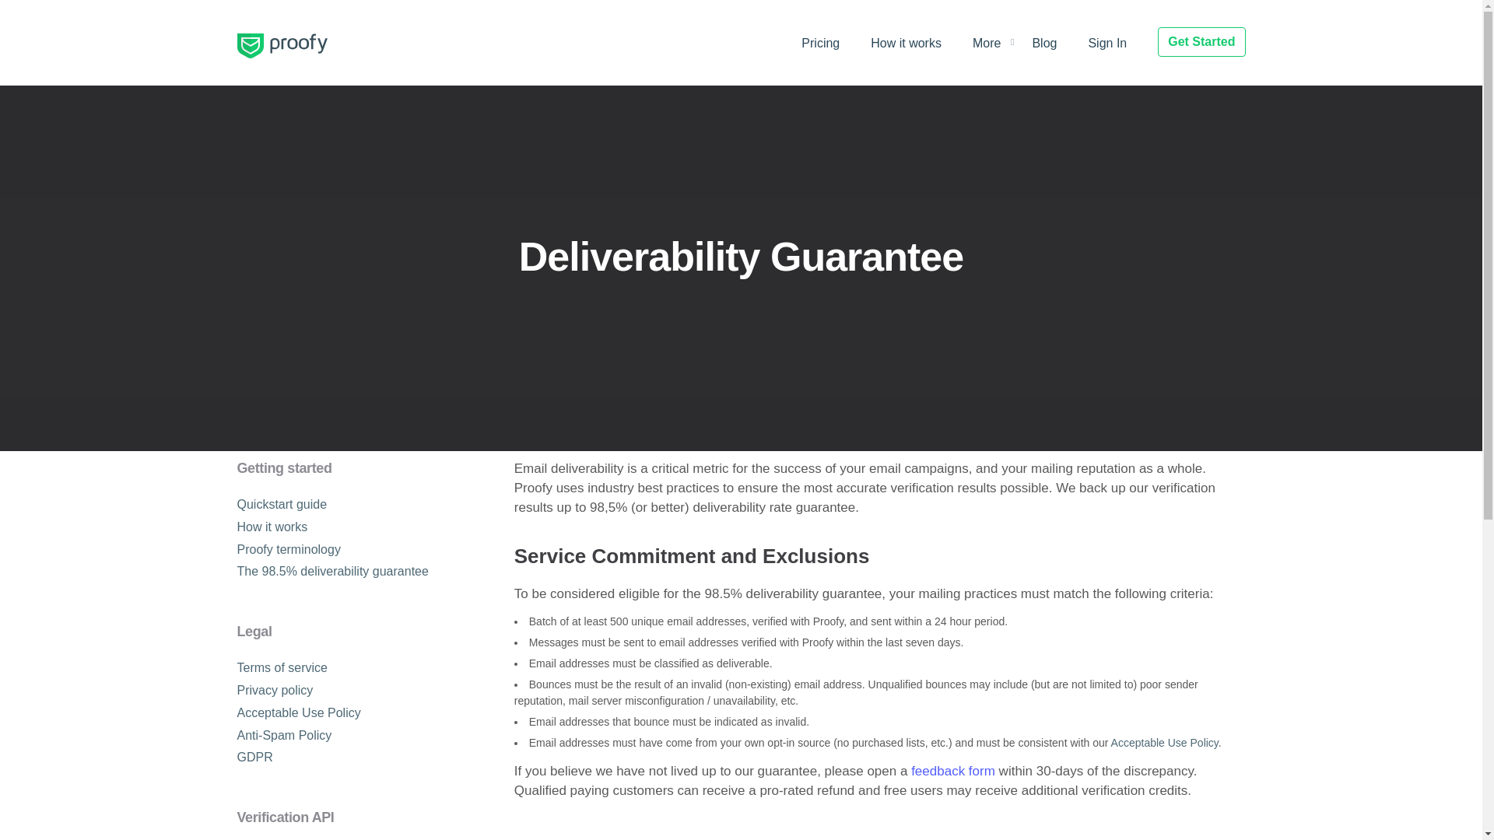 Image resolution: width=1494 pixels, height=840 pixels. I want to click on Acceptable Use Policy, so click(297, 712).